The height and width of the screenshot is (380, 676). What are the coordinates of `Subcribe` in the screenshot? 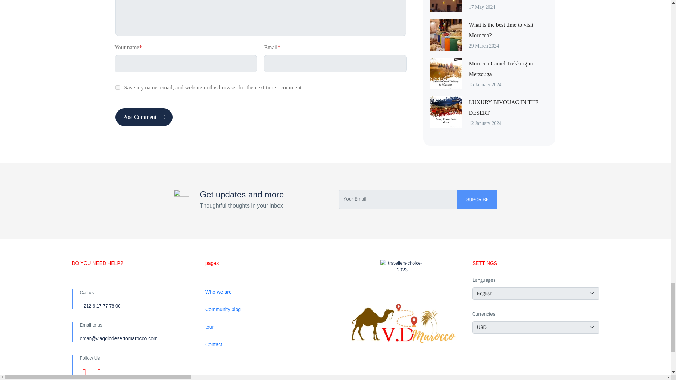 It's located at (477, 199).